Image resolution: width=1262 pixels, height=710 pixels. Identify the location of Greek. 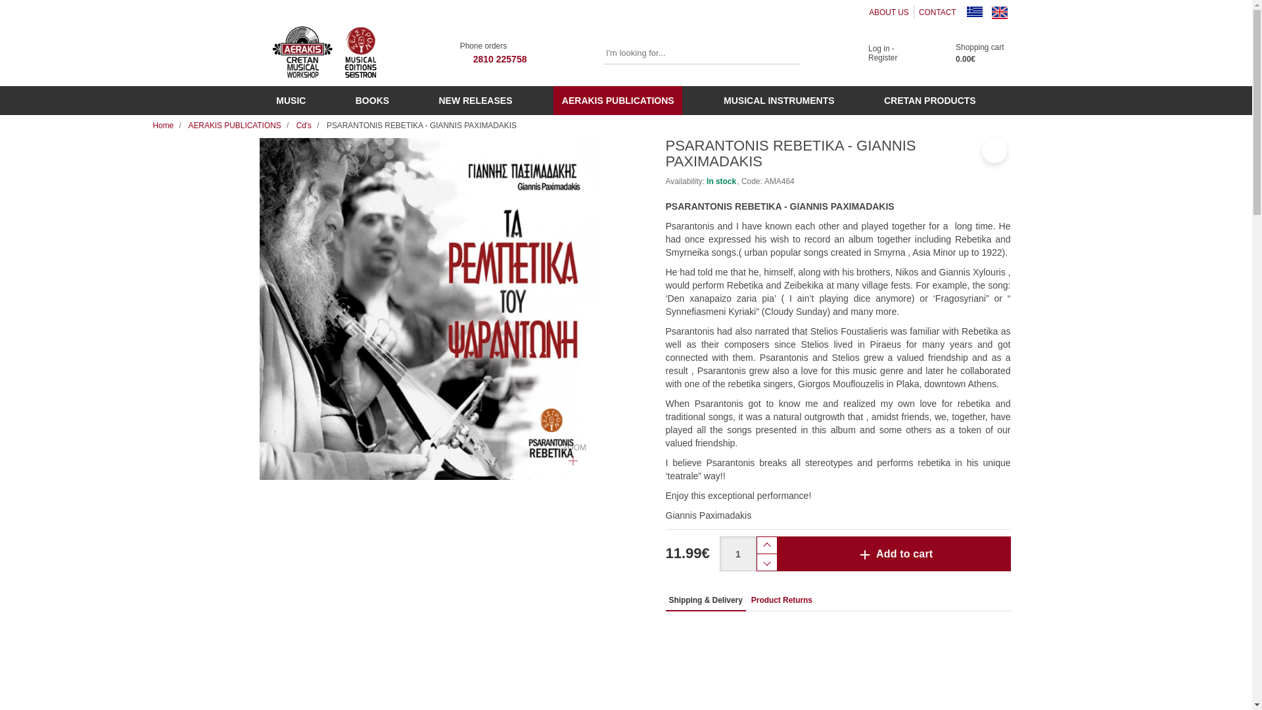
(789, 53).